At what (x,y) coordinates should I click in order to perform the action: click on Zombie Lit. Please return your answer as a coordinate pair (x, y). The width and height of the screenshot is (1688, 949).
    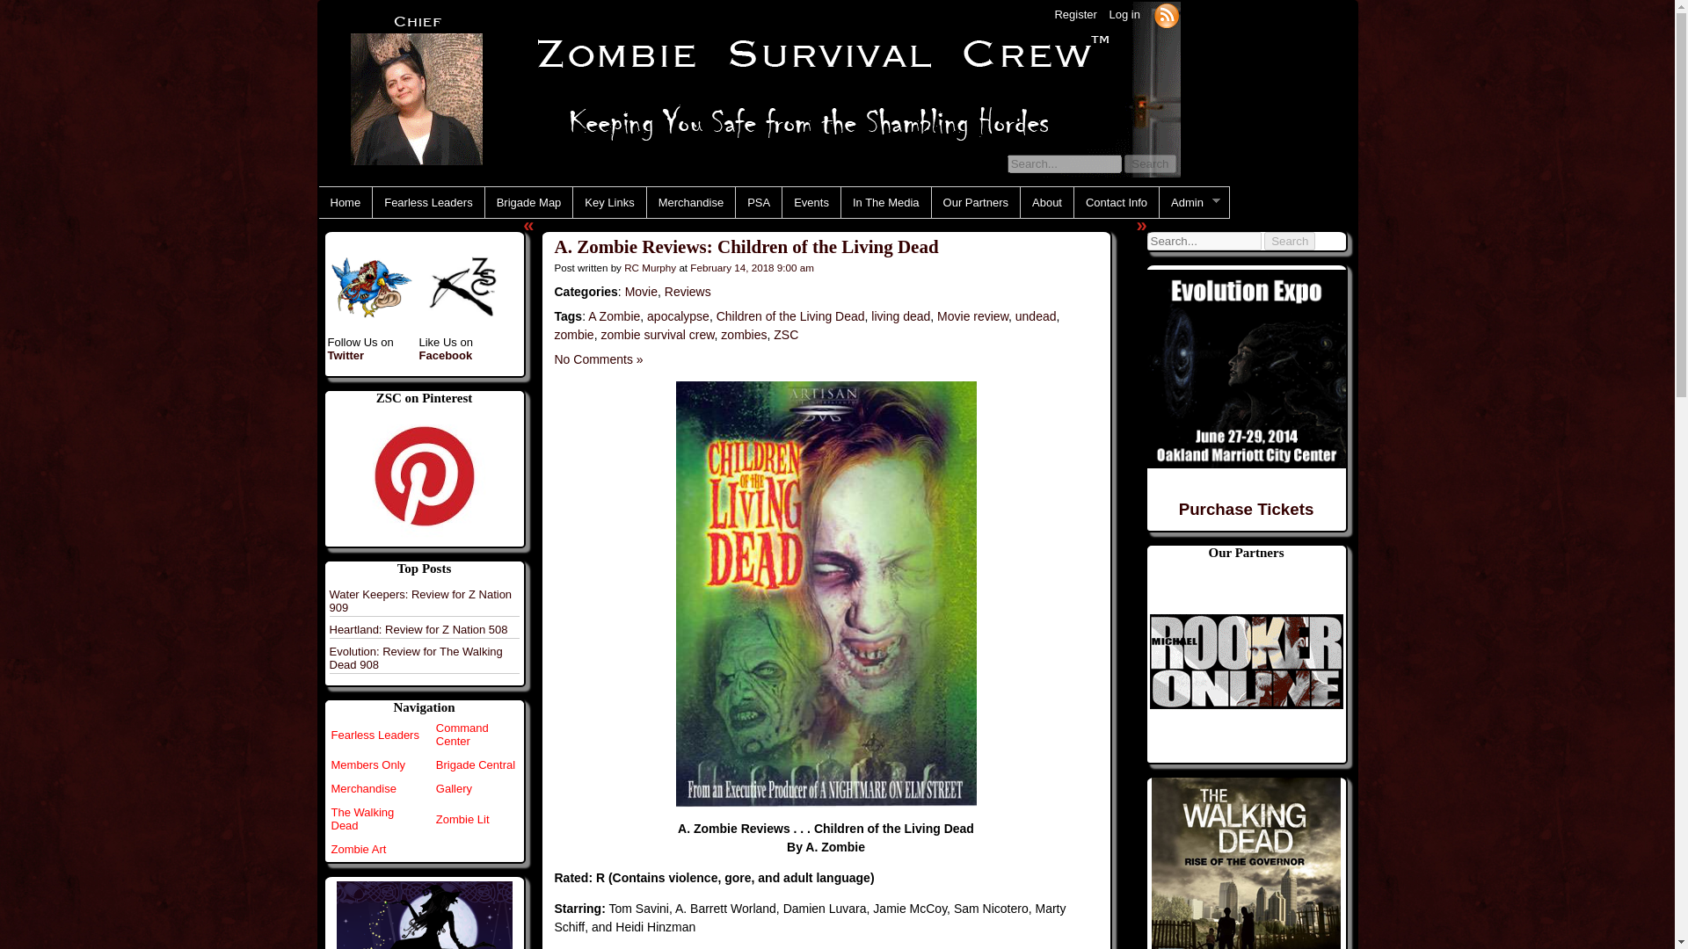
    Looking at the image, I should click on (462, 819).